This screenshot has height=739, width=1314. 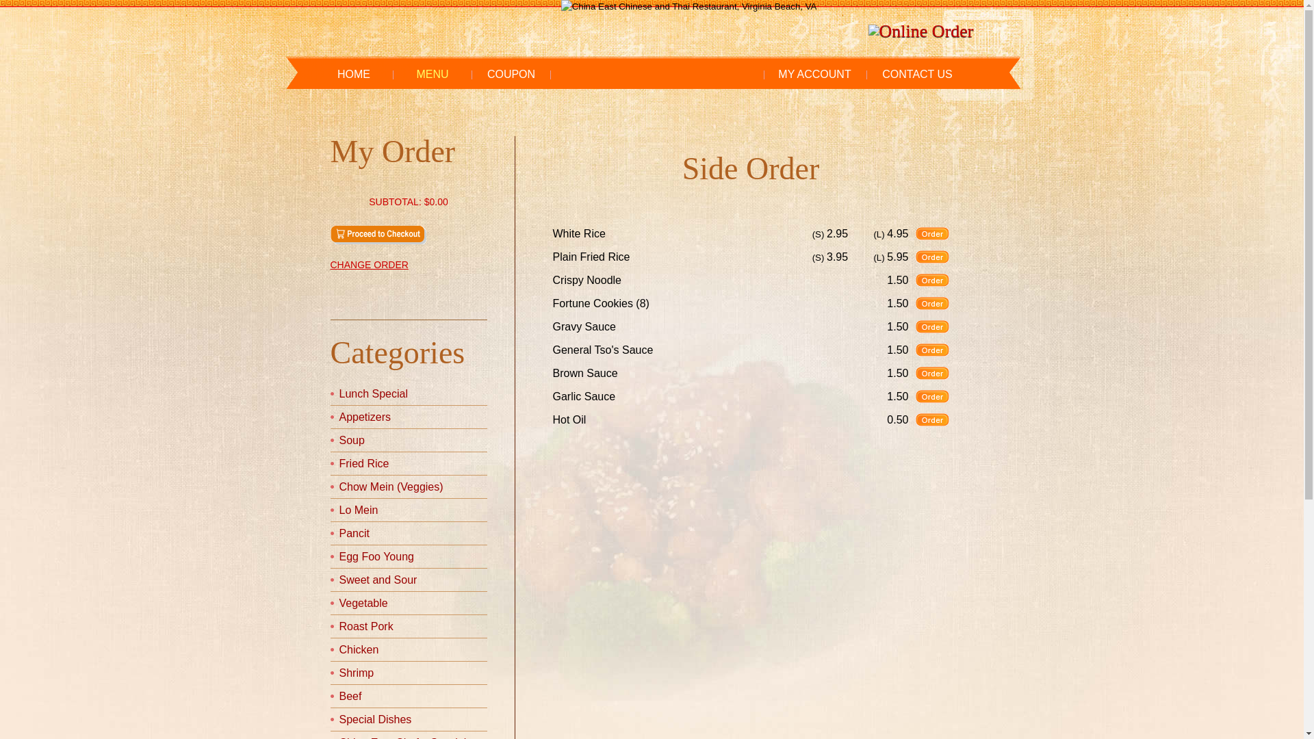 What do you see at coordinates (815, 75) in the screenshot?
I see `MY ACCOUNT` at bounding box center [815, 75].